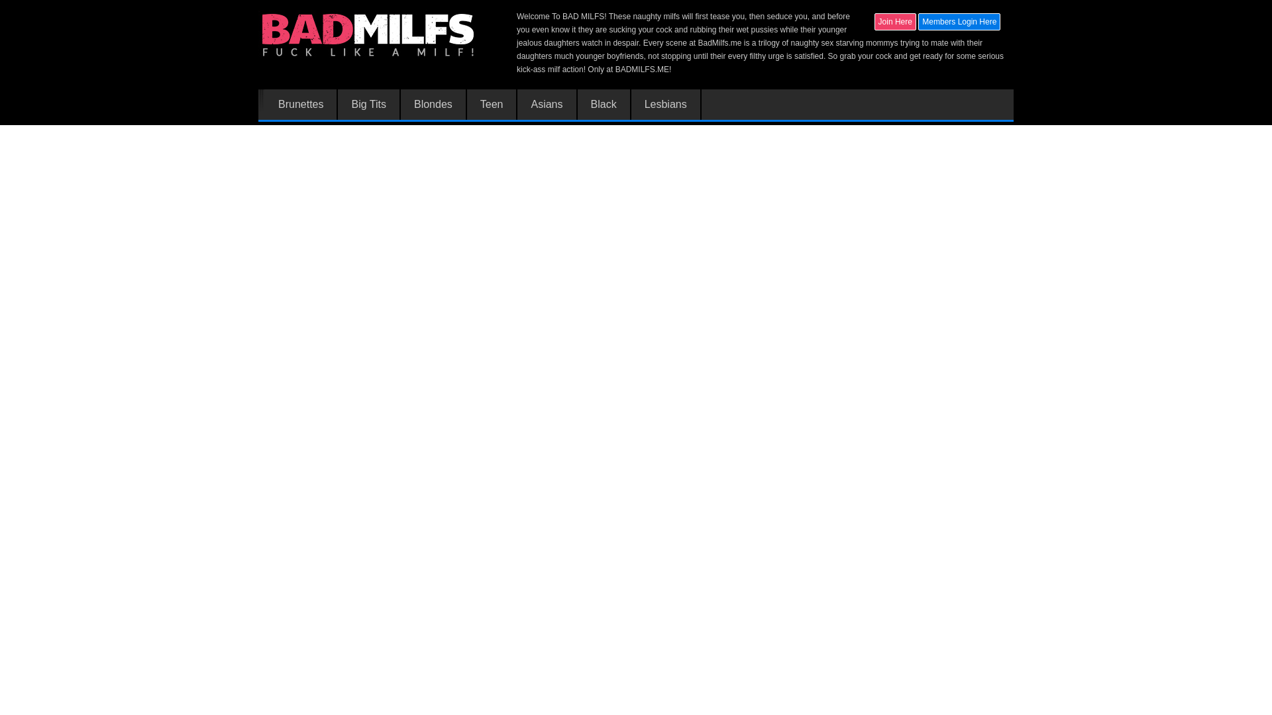  What do you see at coordinates (959, 21) in the screenshot?
I see `Members Login Here` at bounding box center [959, 21].